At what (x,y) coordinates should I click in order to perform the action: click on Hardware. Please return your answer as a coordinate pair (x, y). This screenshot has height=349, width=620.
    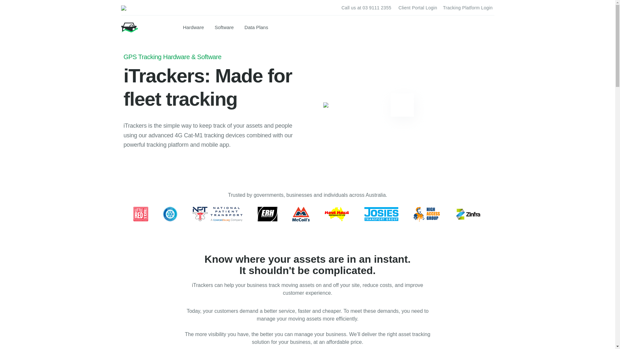
    Looking at the image, I should click on (194, 27).